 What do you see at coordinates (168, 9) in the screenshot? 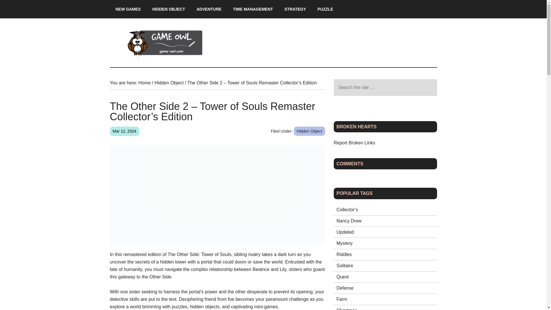
I see `Hidden Object Games` at bounding box center [168, 9].